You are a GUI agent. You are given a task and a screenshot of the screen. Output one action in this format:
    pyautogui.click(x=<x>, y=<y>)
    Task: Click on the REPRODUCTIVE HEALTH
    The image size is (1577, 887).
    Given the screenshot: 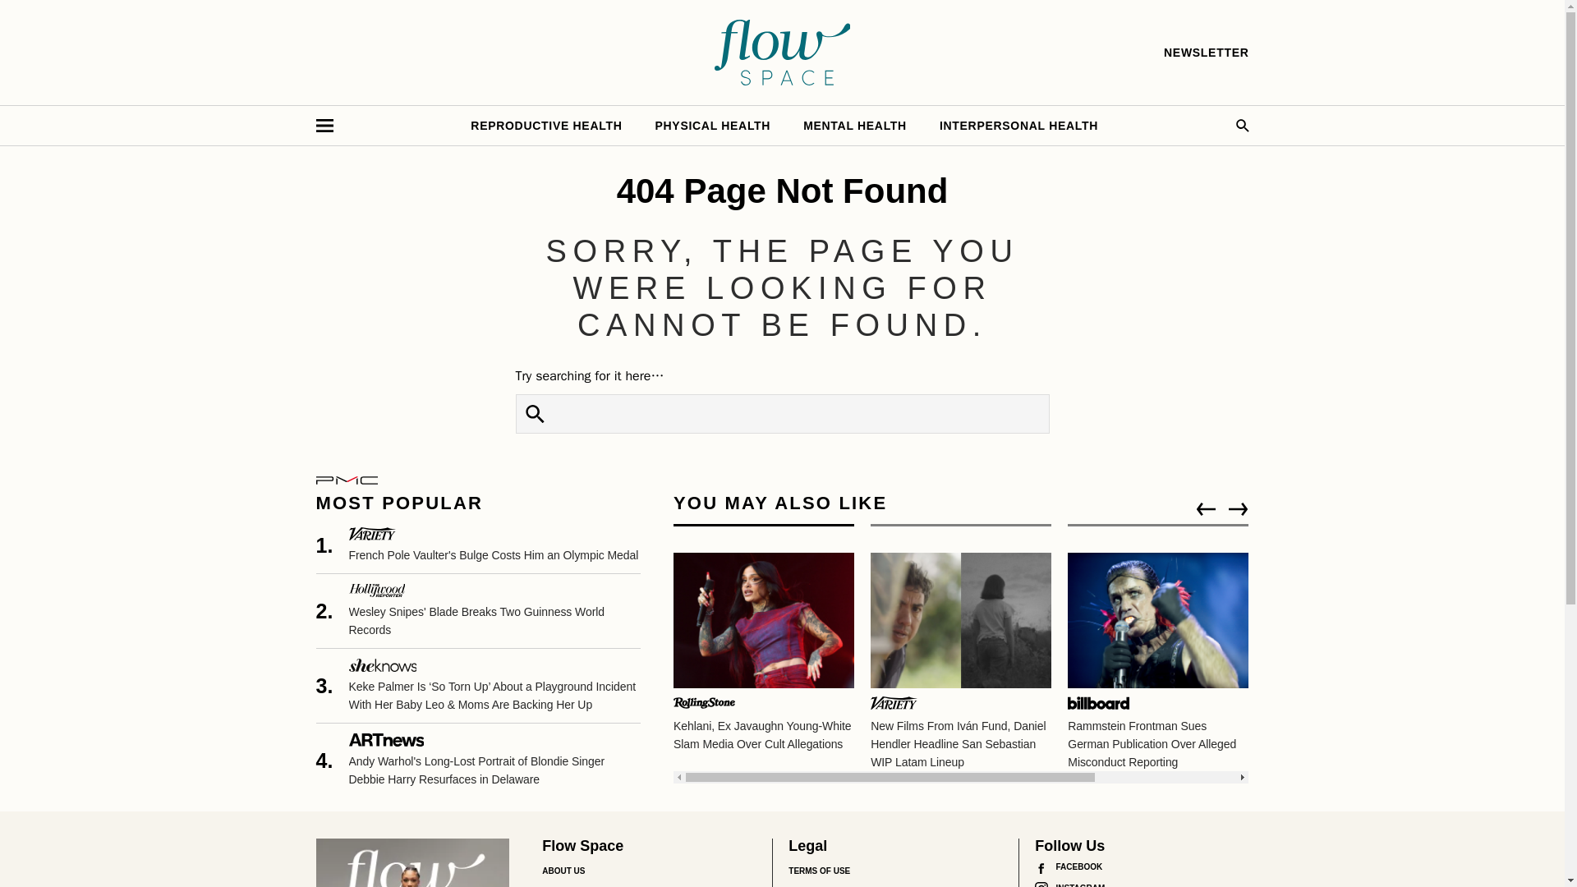 What is the action you would take?
    pyautogui.click(x=545, y=125)
    